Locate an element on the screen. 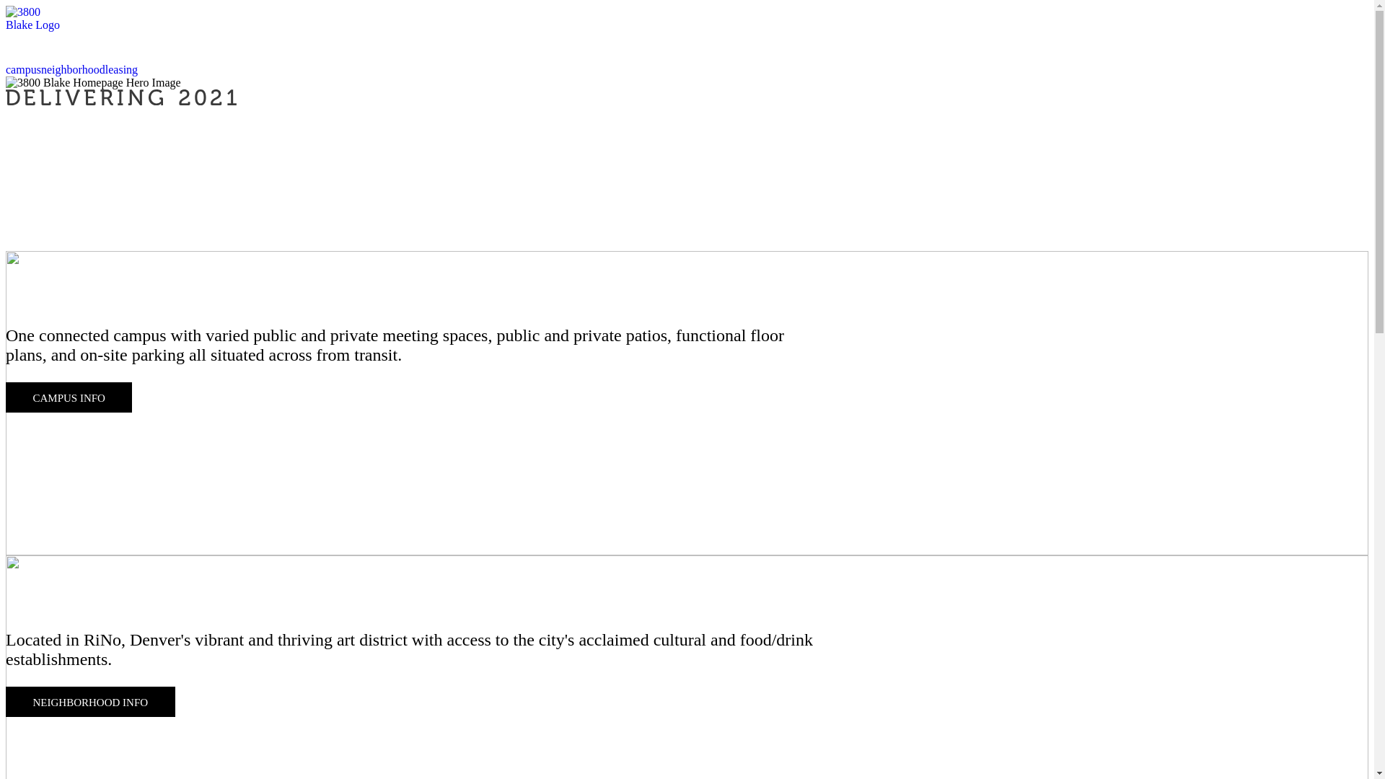 The width and height of the screenshot is (1385, 779). leasing is located at coordinates (121, 69).